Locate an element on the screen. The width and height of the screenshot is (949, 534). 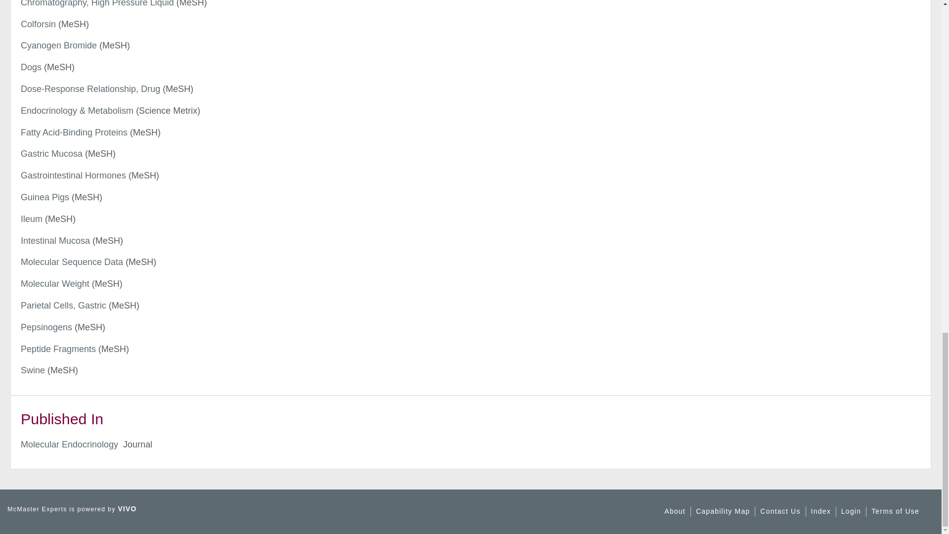
Gastrointestinal Hormones is located at coordinates (73, 175).